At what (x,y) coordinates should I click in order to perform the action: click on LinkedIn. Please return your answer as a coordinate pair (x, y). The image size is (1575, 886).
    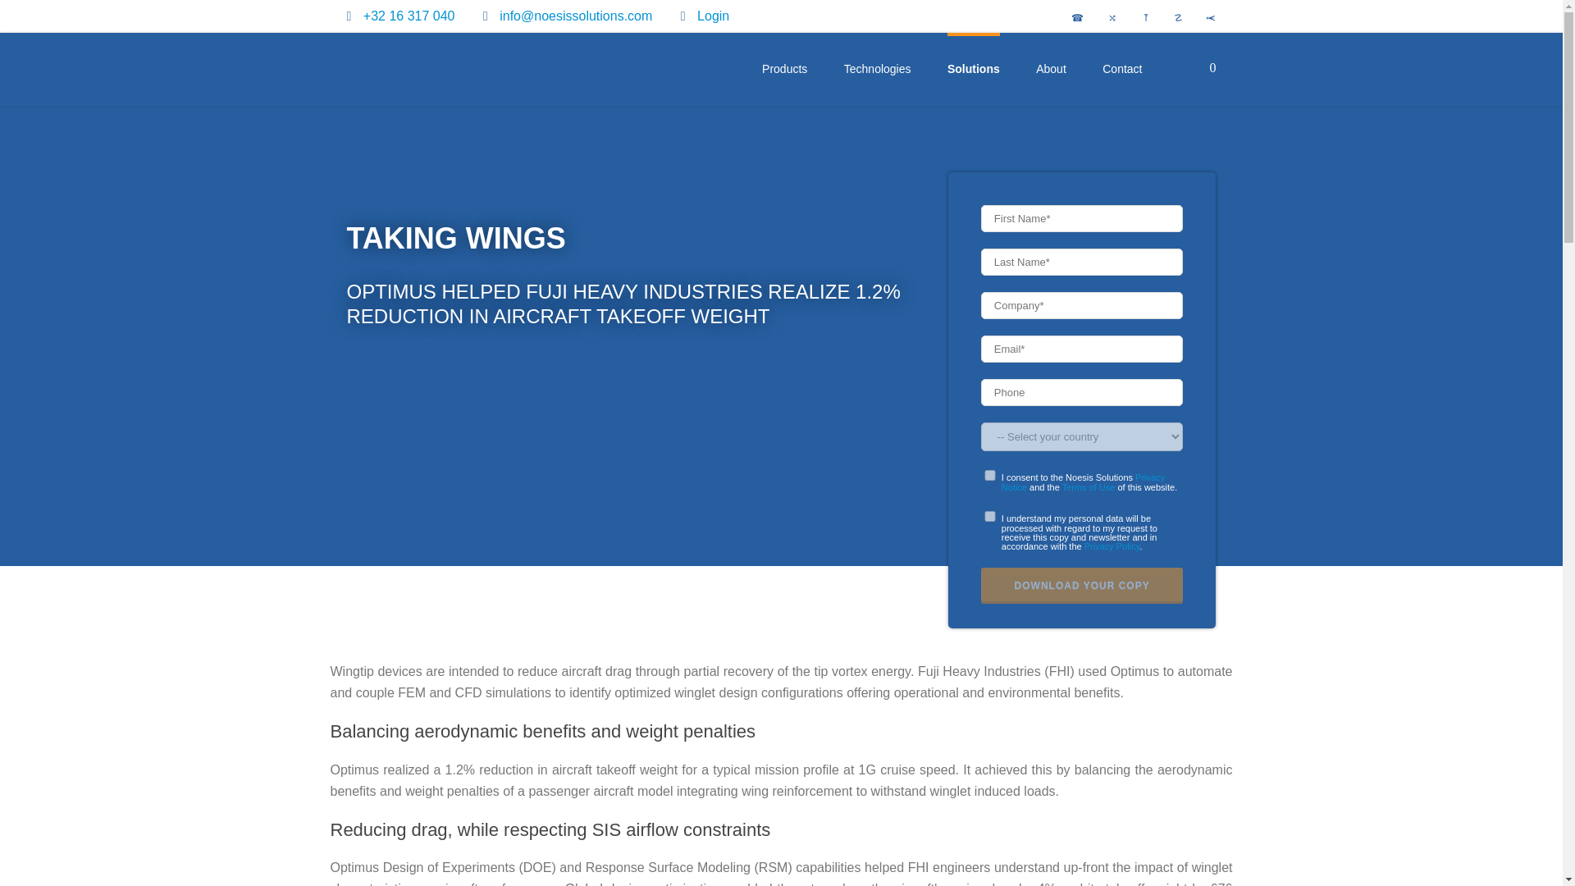
    Looking at the image, I should click on (1137, 18).